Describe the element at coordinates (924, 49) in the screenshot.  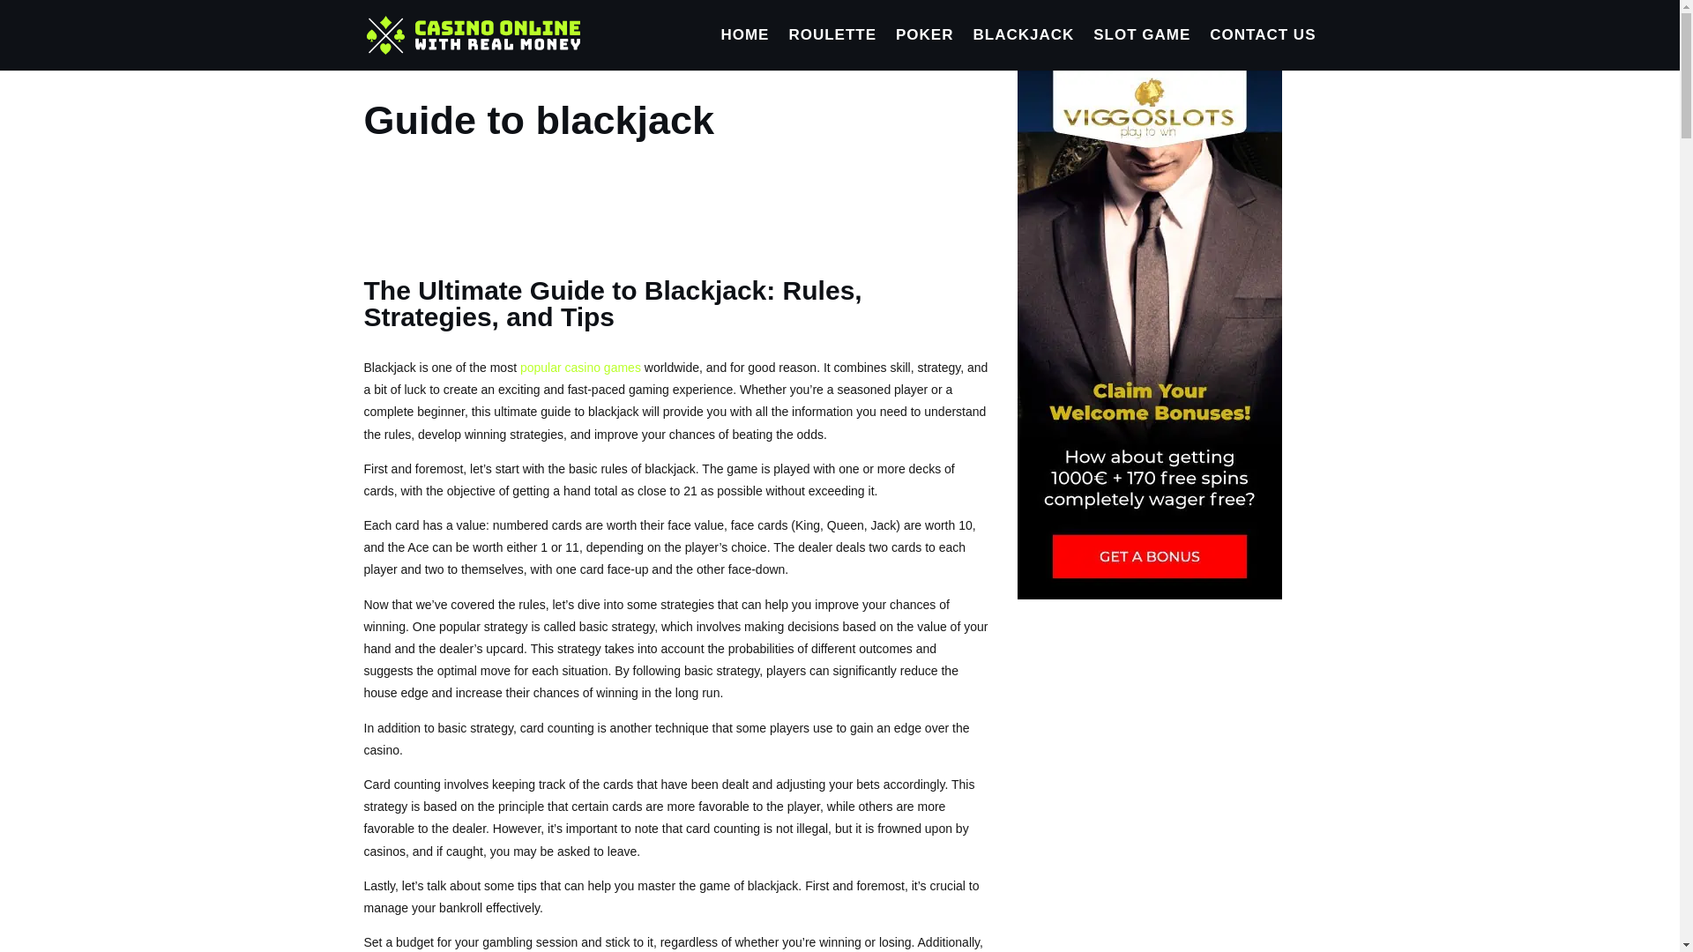
I see `POKER` at that location.